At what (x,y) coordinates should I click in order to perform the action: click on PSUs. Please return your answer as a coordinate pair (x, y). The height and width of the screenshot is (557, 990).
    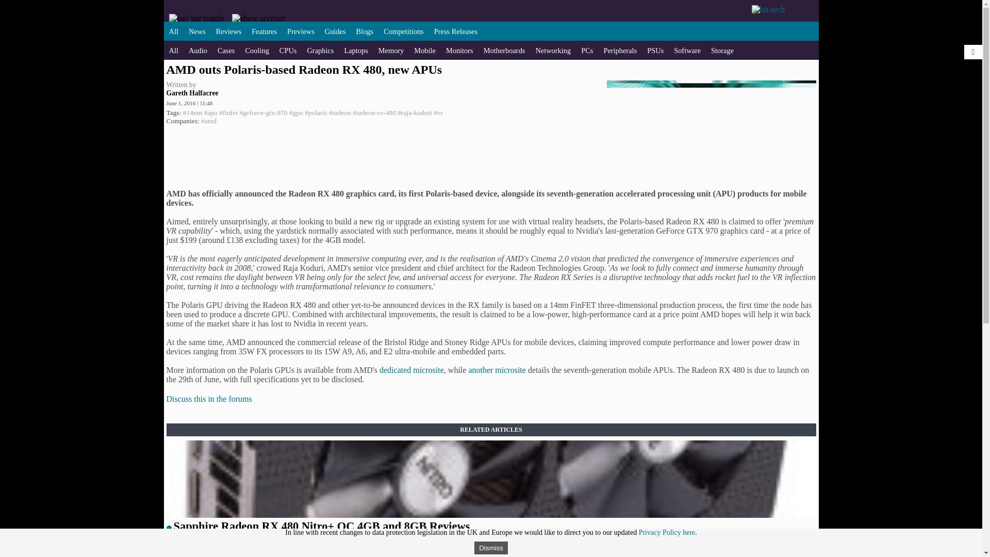
    Looking at the image, I should click on (655, 50).